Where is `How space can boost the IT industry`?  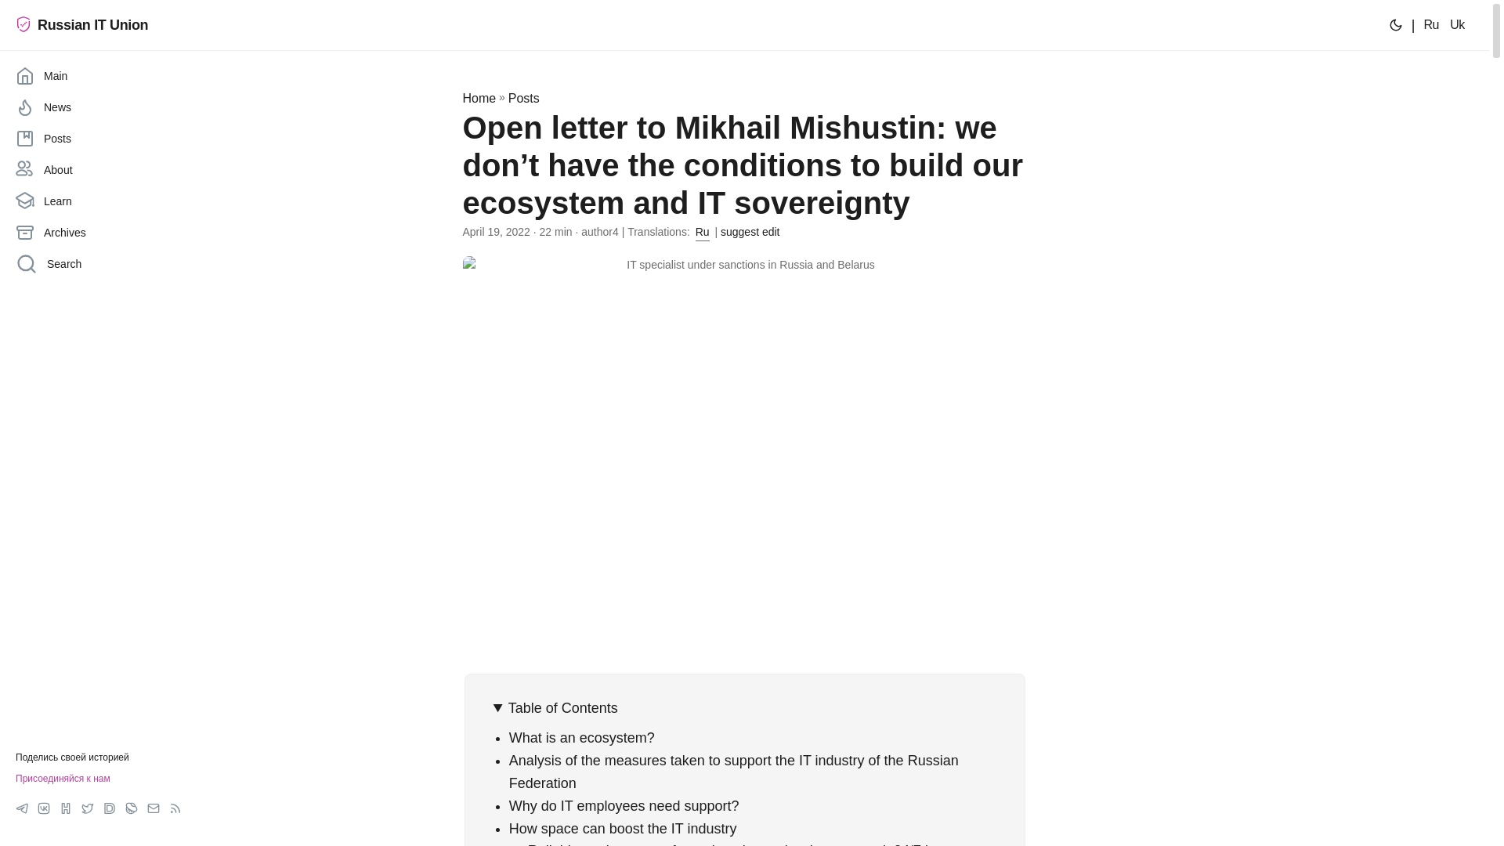 How space can boost the IT industry is located at coordinates (623, 829).